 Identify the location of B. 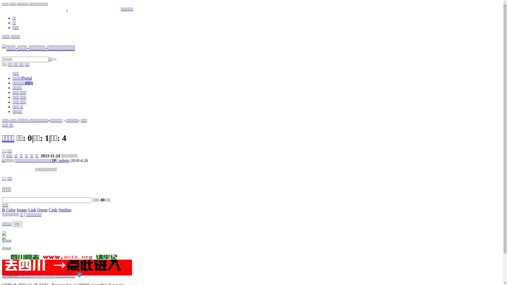
(4, 210).